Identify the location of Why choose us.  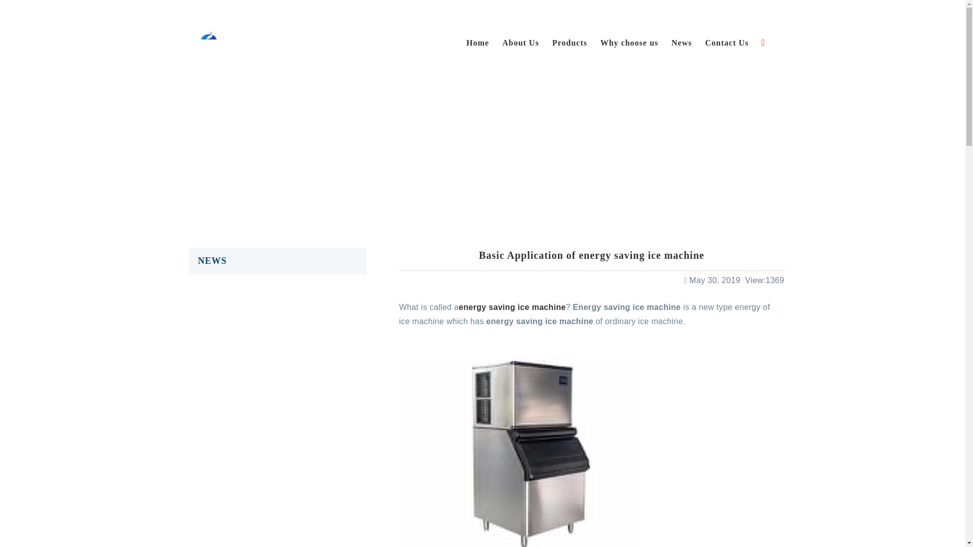
(629, 43).